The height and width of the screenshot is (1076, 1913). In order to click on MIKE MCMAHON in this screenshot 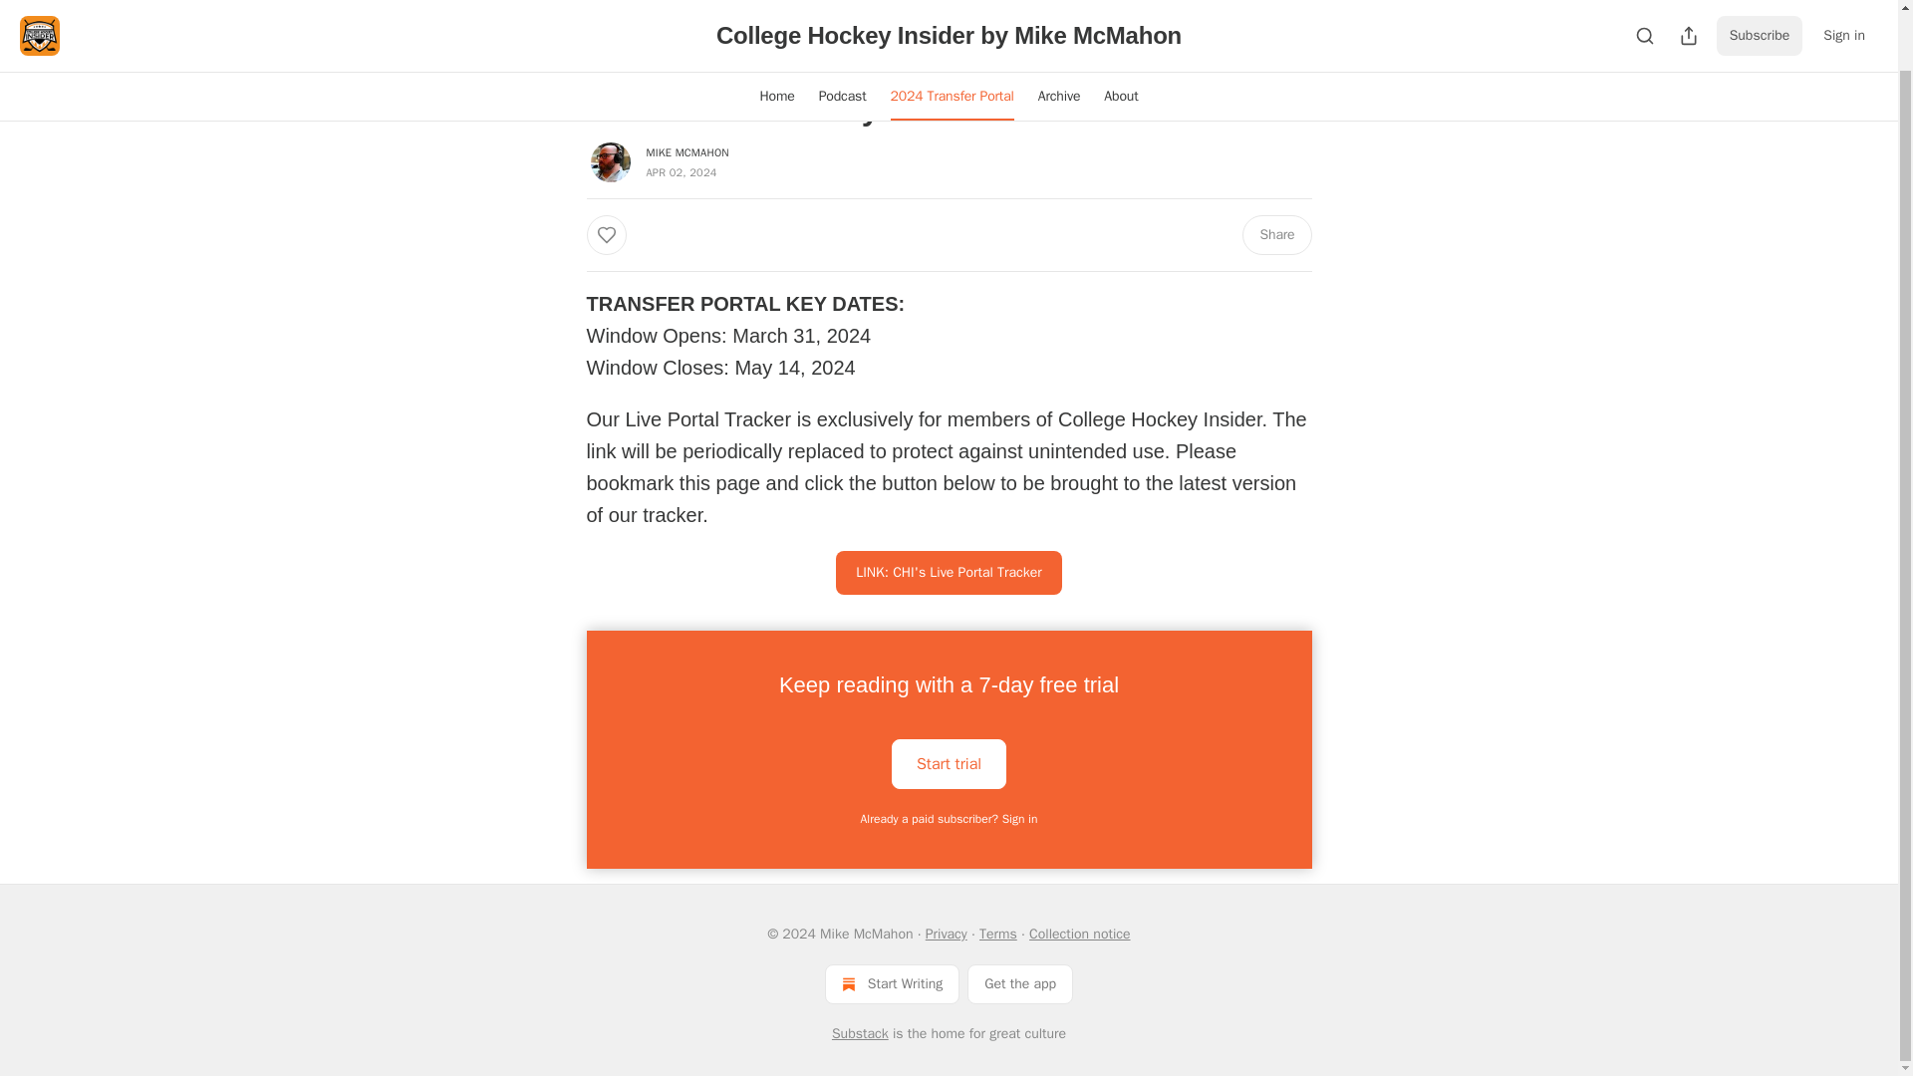, I will do `click(687, 151)`.